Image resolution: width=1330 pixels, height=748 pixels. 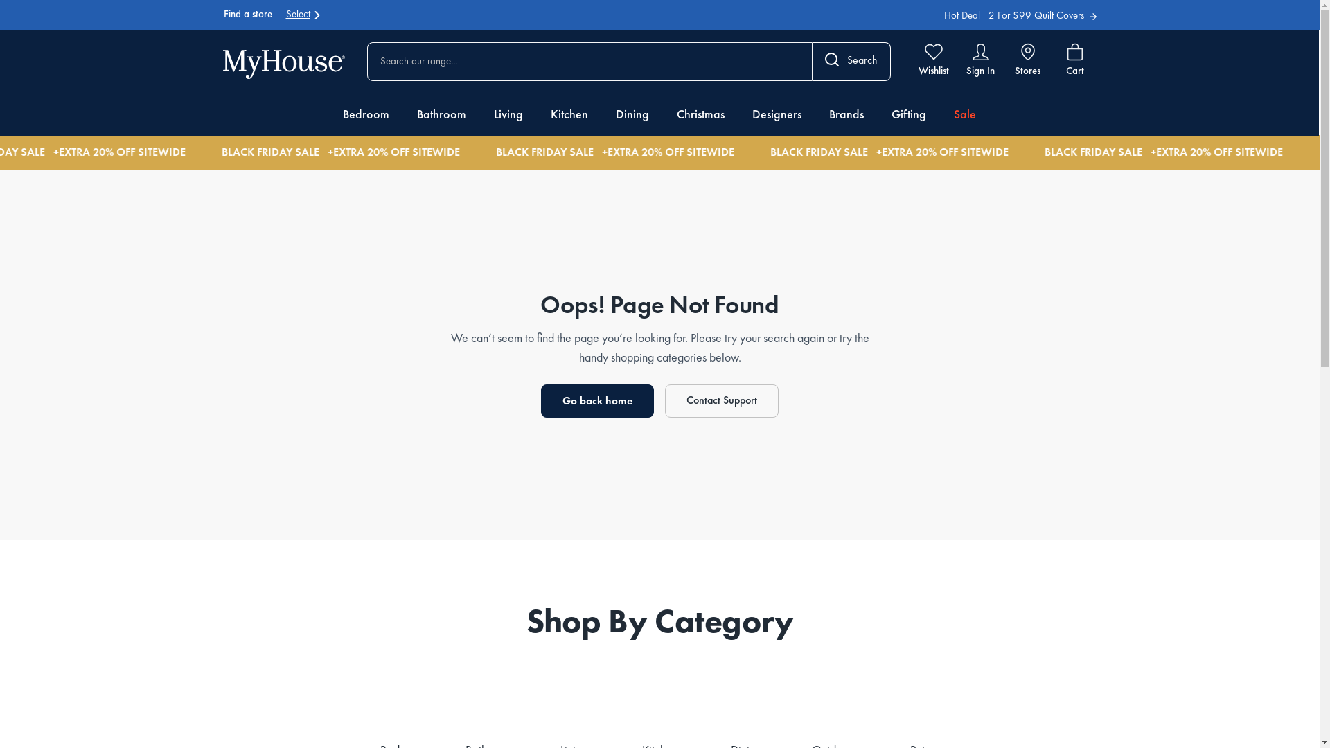 I want to click on Sale, so click(x=964, y=115).